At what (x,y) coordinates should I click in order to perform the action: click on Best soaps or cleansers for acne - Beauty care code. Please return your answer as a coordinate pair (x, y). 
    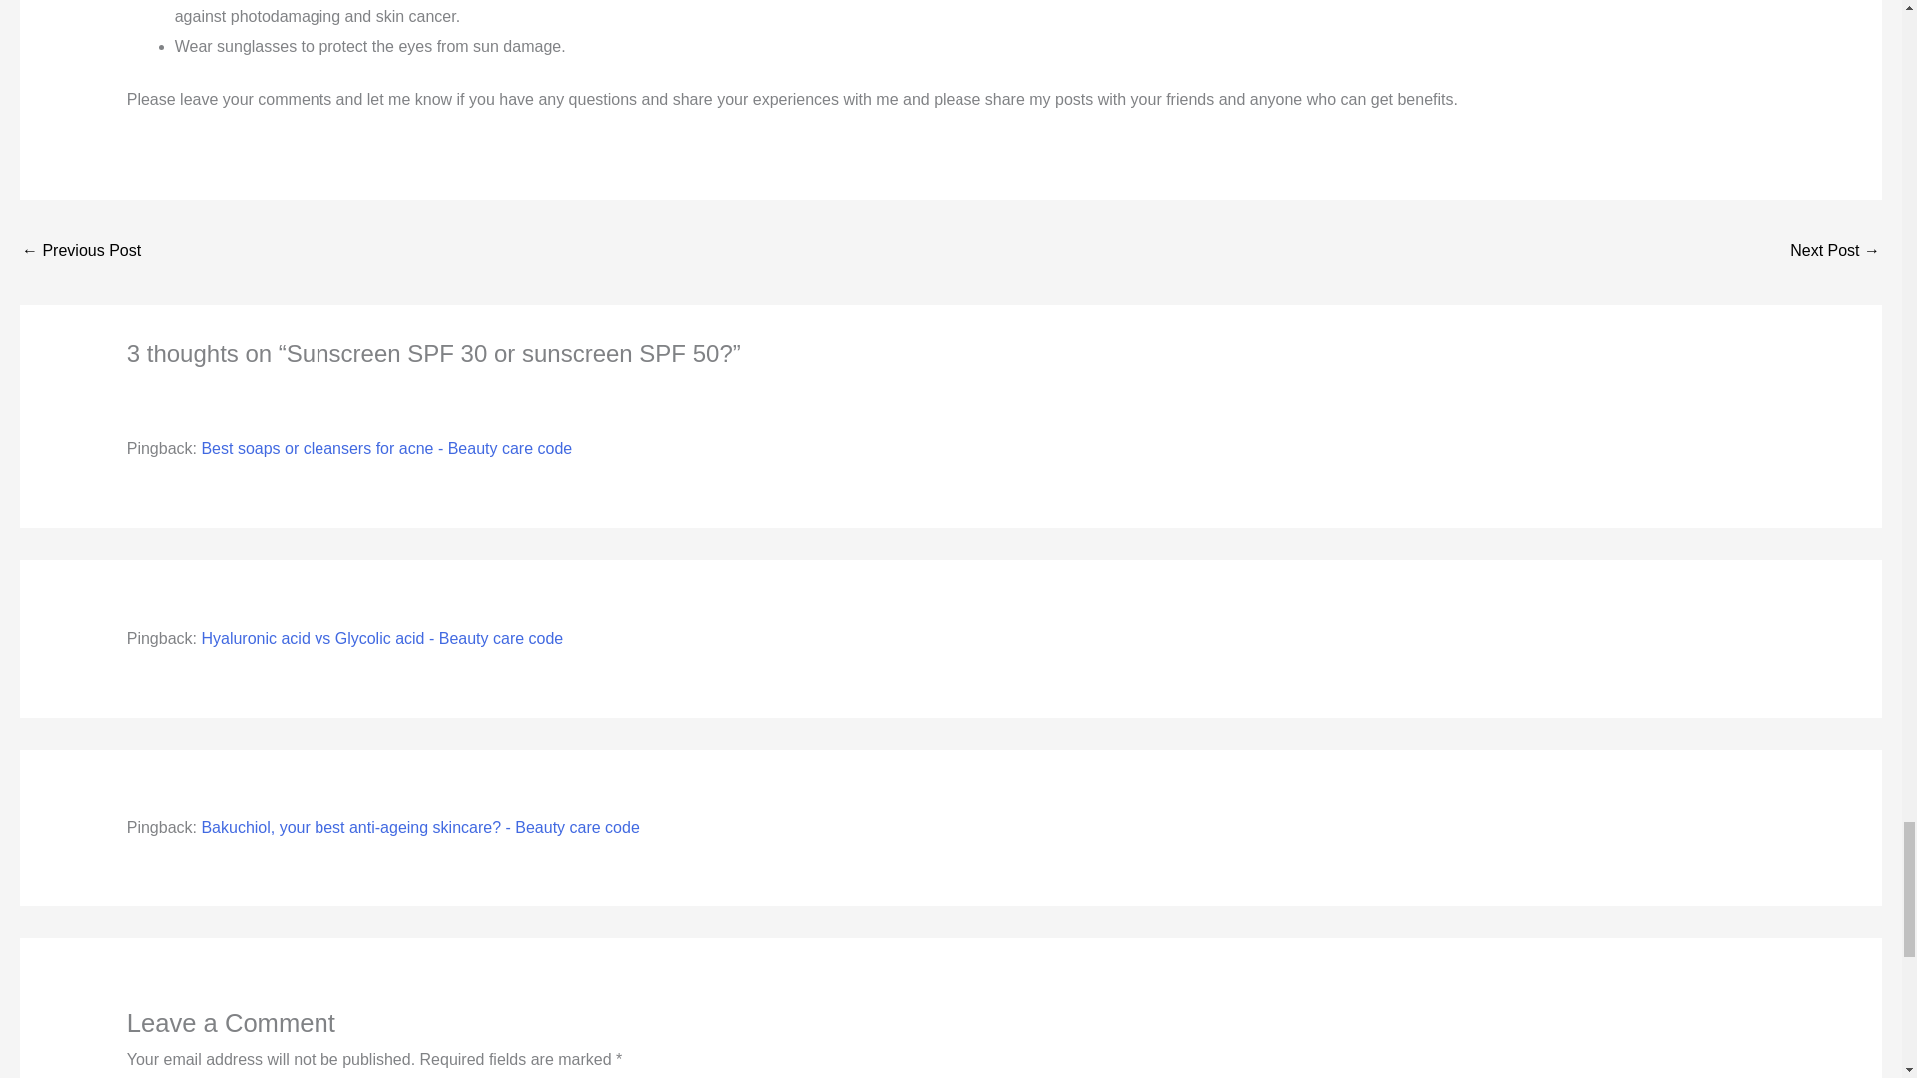
    Looking at the image, I should click on (385, 447).